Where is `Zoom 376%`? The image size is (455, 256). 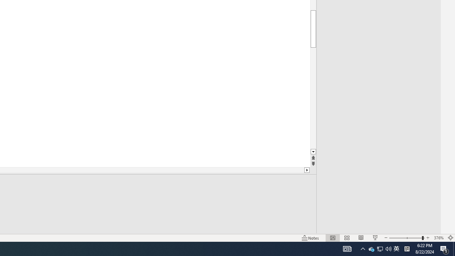
Zoom 376% is located at coordinates (439, 238).